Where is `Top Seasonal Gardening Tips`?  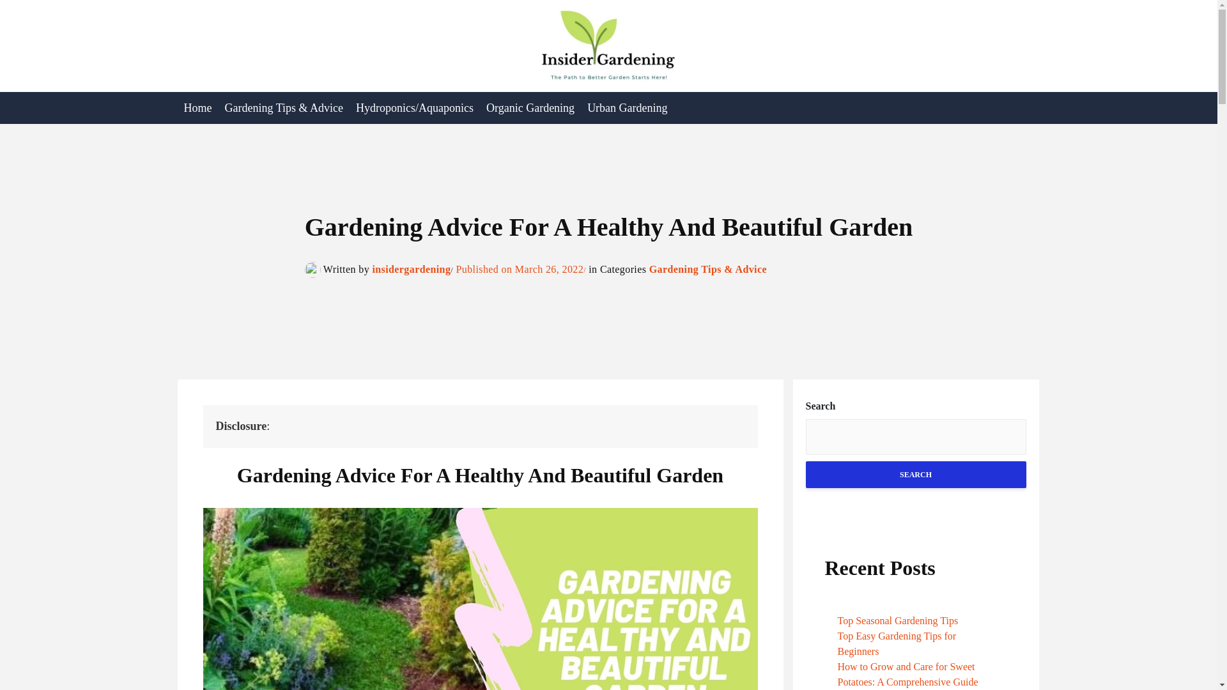
Top Seasonal Gardening Tips is located at coordinates (897, 620).